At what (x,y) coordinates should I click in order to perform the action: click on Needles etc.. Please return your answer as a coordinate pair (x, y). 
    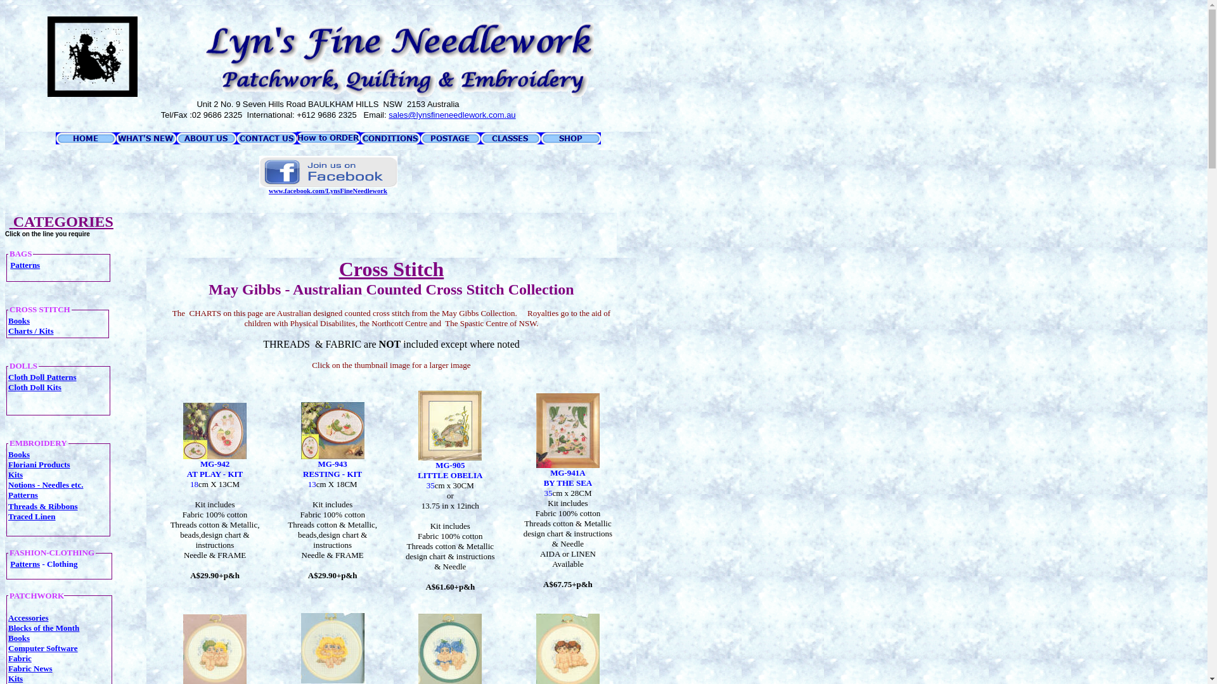
    Looking at the image, I should click on (62, 485).